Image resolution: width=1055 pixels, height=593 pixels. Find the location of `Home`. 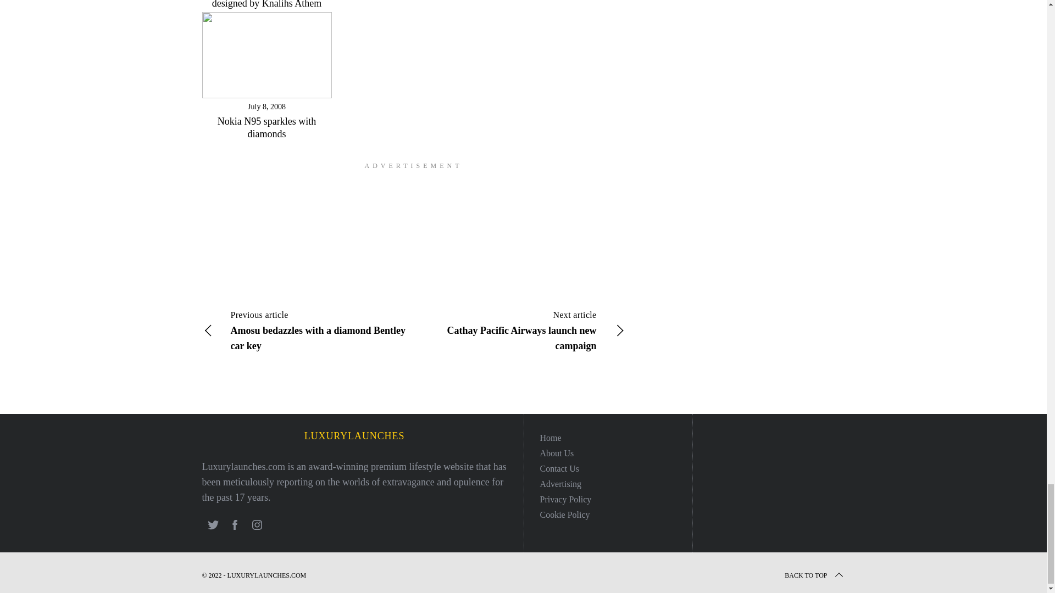

Home is located at coordinates (550, 438).